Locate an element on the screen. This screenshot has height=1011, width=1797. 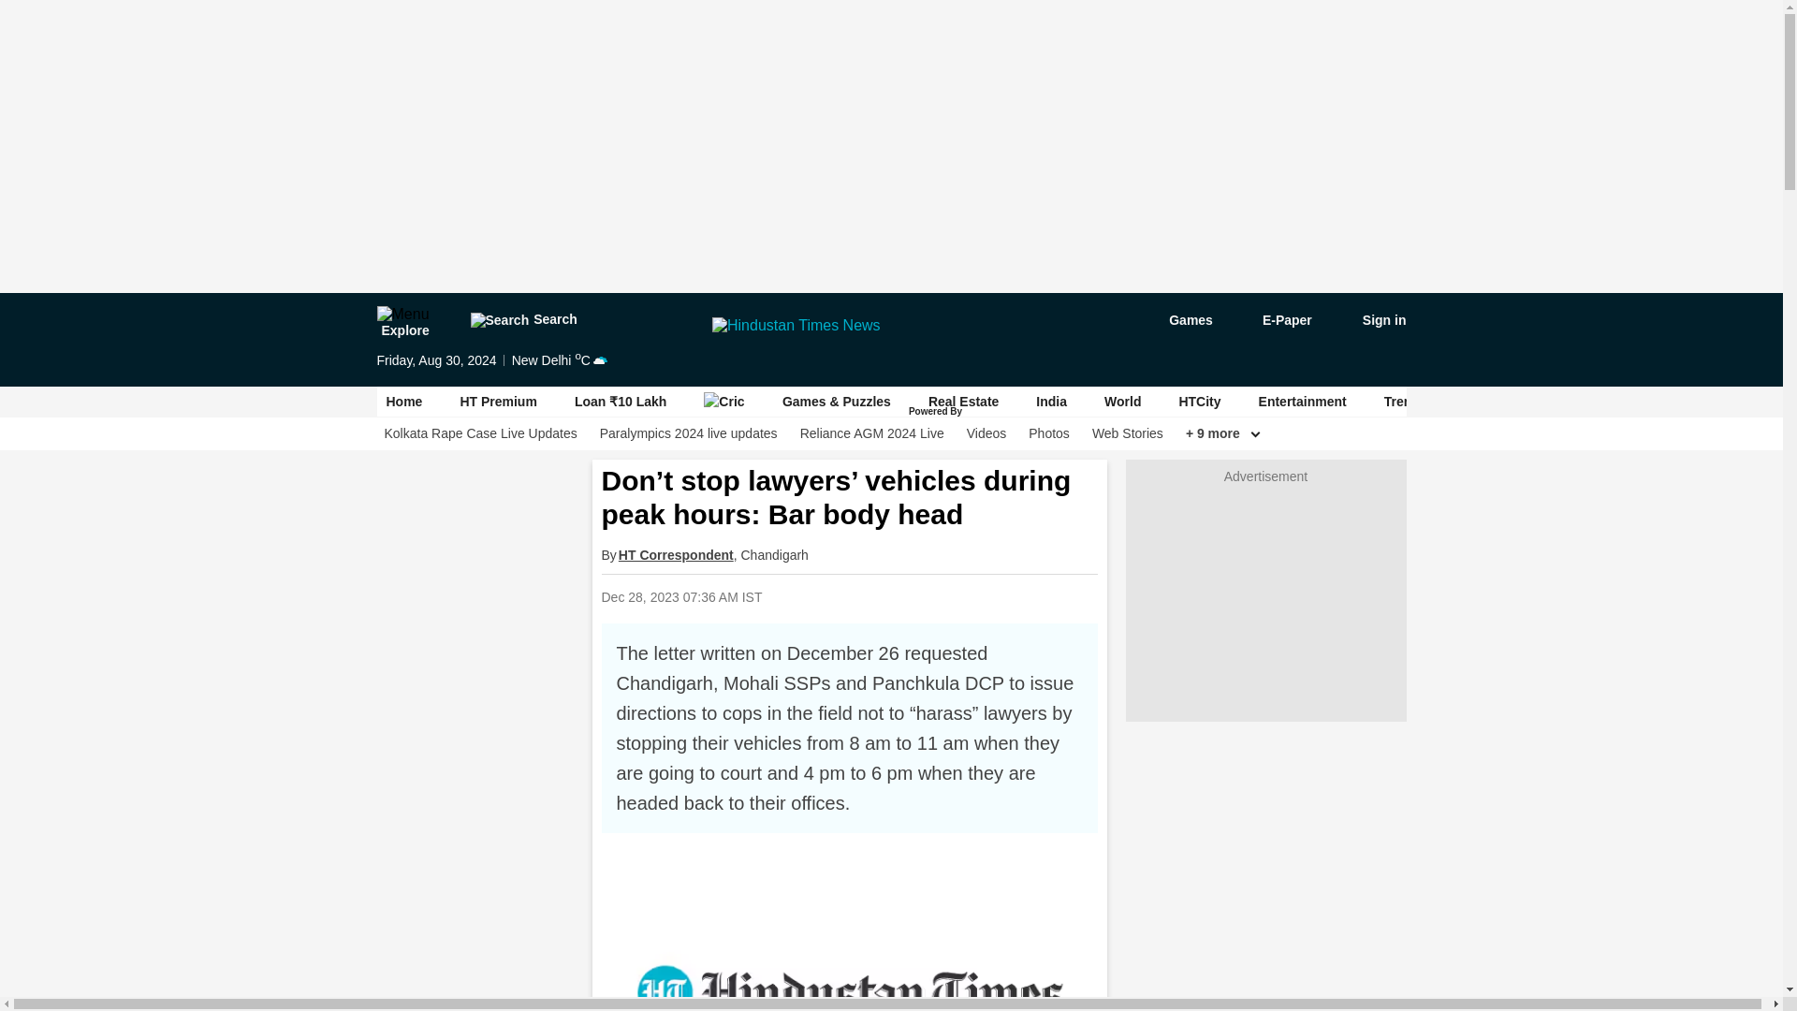
HT Premium is located at coordinates (498, 402).